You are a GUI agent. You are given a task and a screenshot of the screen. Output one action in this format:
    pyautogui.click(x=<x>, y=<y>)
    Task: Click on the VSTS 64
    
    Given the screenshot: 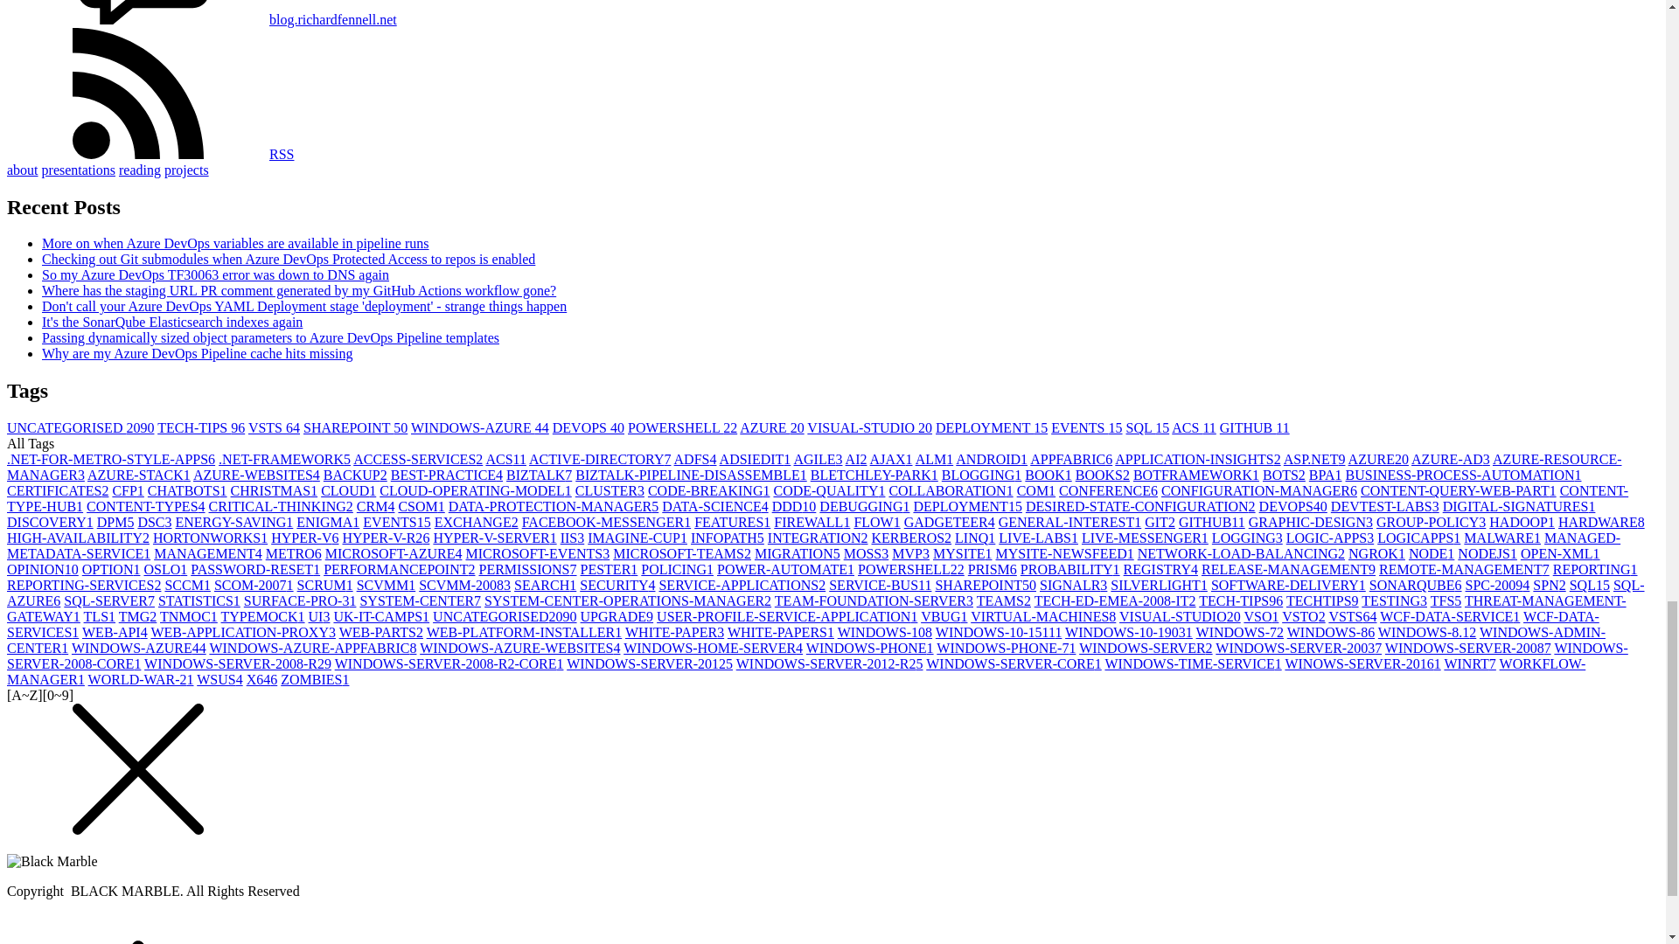 What is the action you would take?
    pyautogui.click(x=275, y=427)
    